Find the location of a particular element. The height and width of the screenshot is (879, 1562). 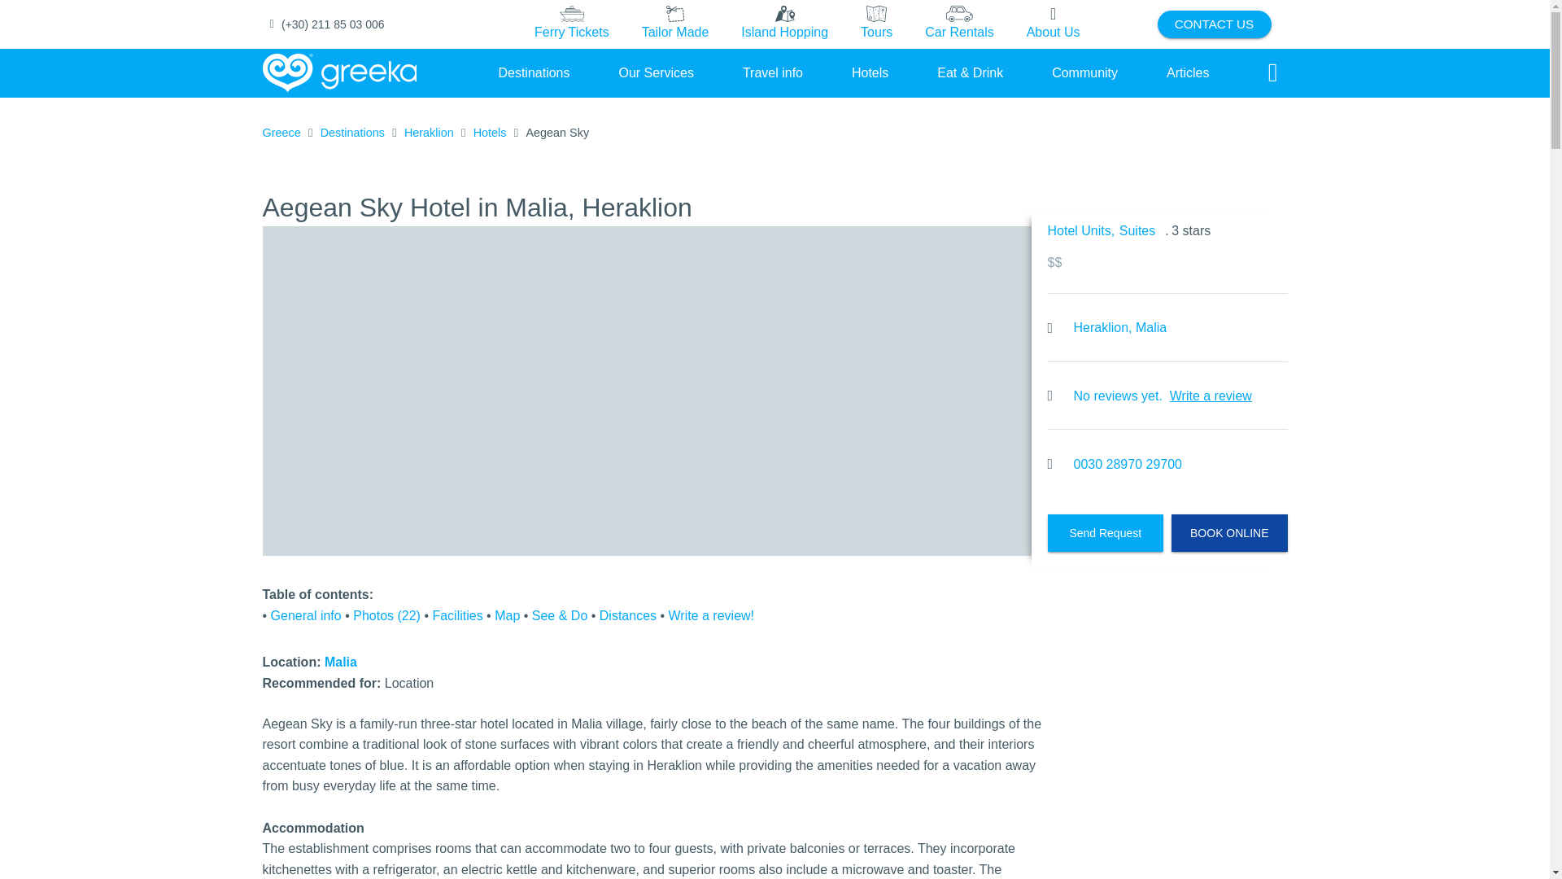

Tailor made services is located at coordinates (675, 24).